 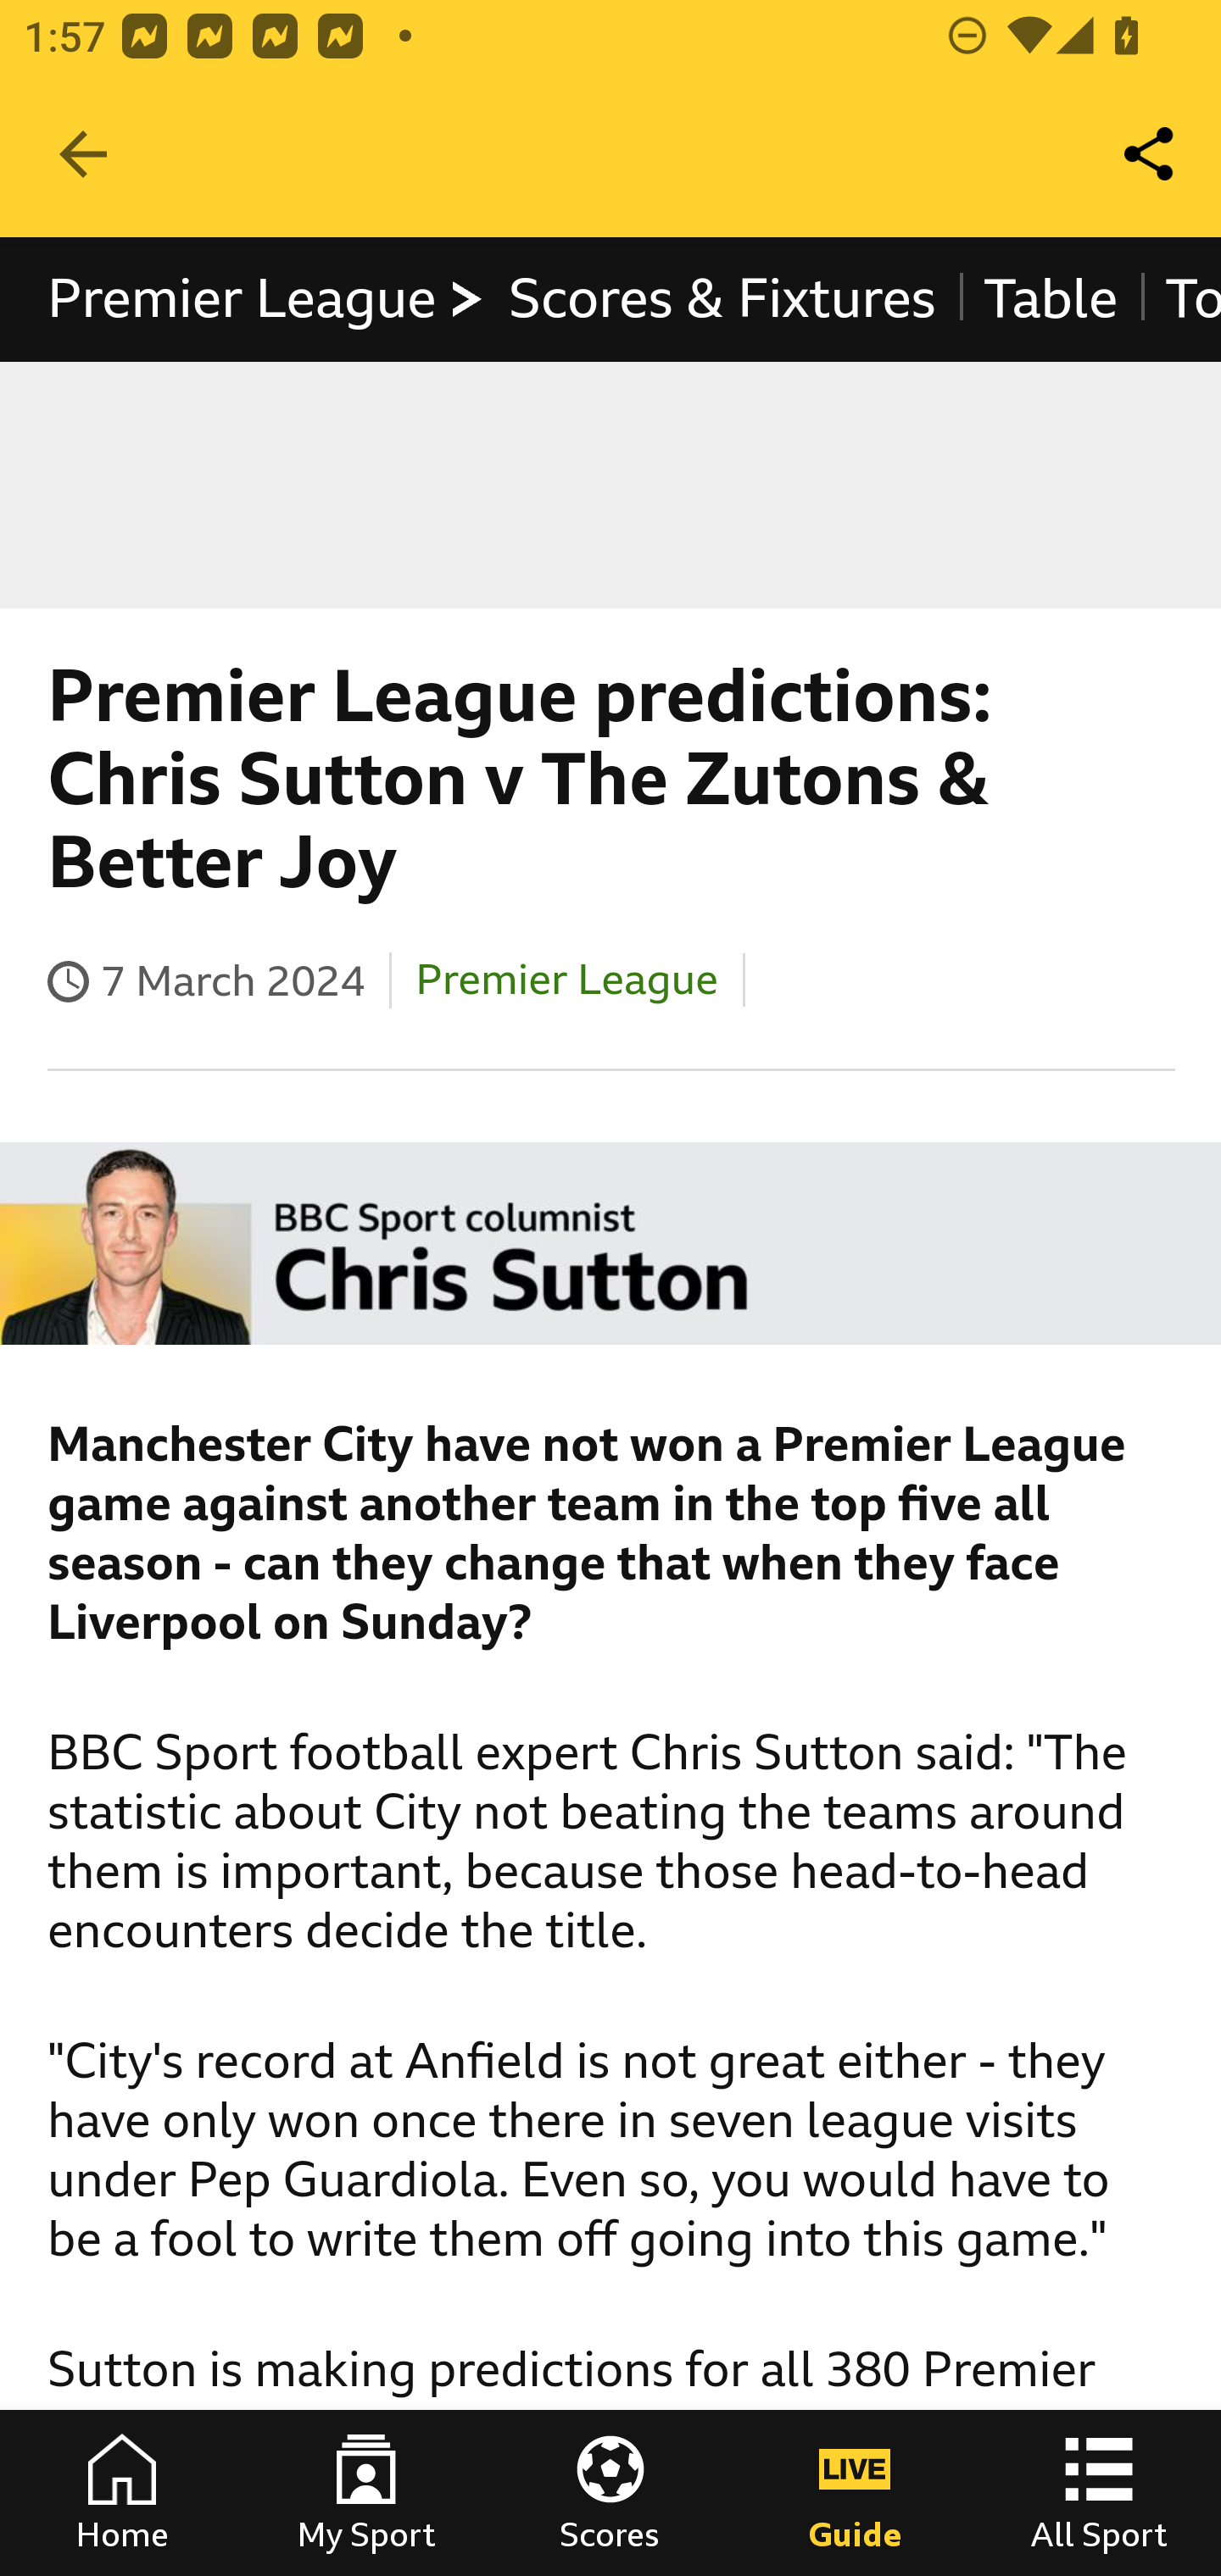 What do you see at coordinates (722, 298) in the screenshot?
I see `Scores & Fixtures` at bounding box center [722, 298].